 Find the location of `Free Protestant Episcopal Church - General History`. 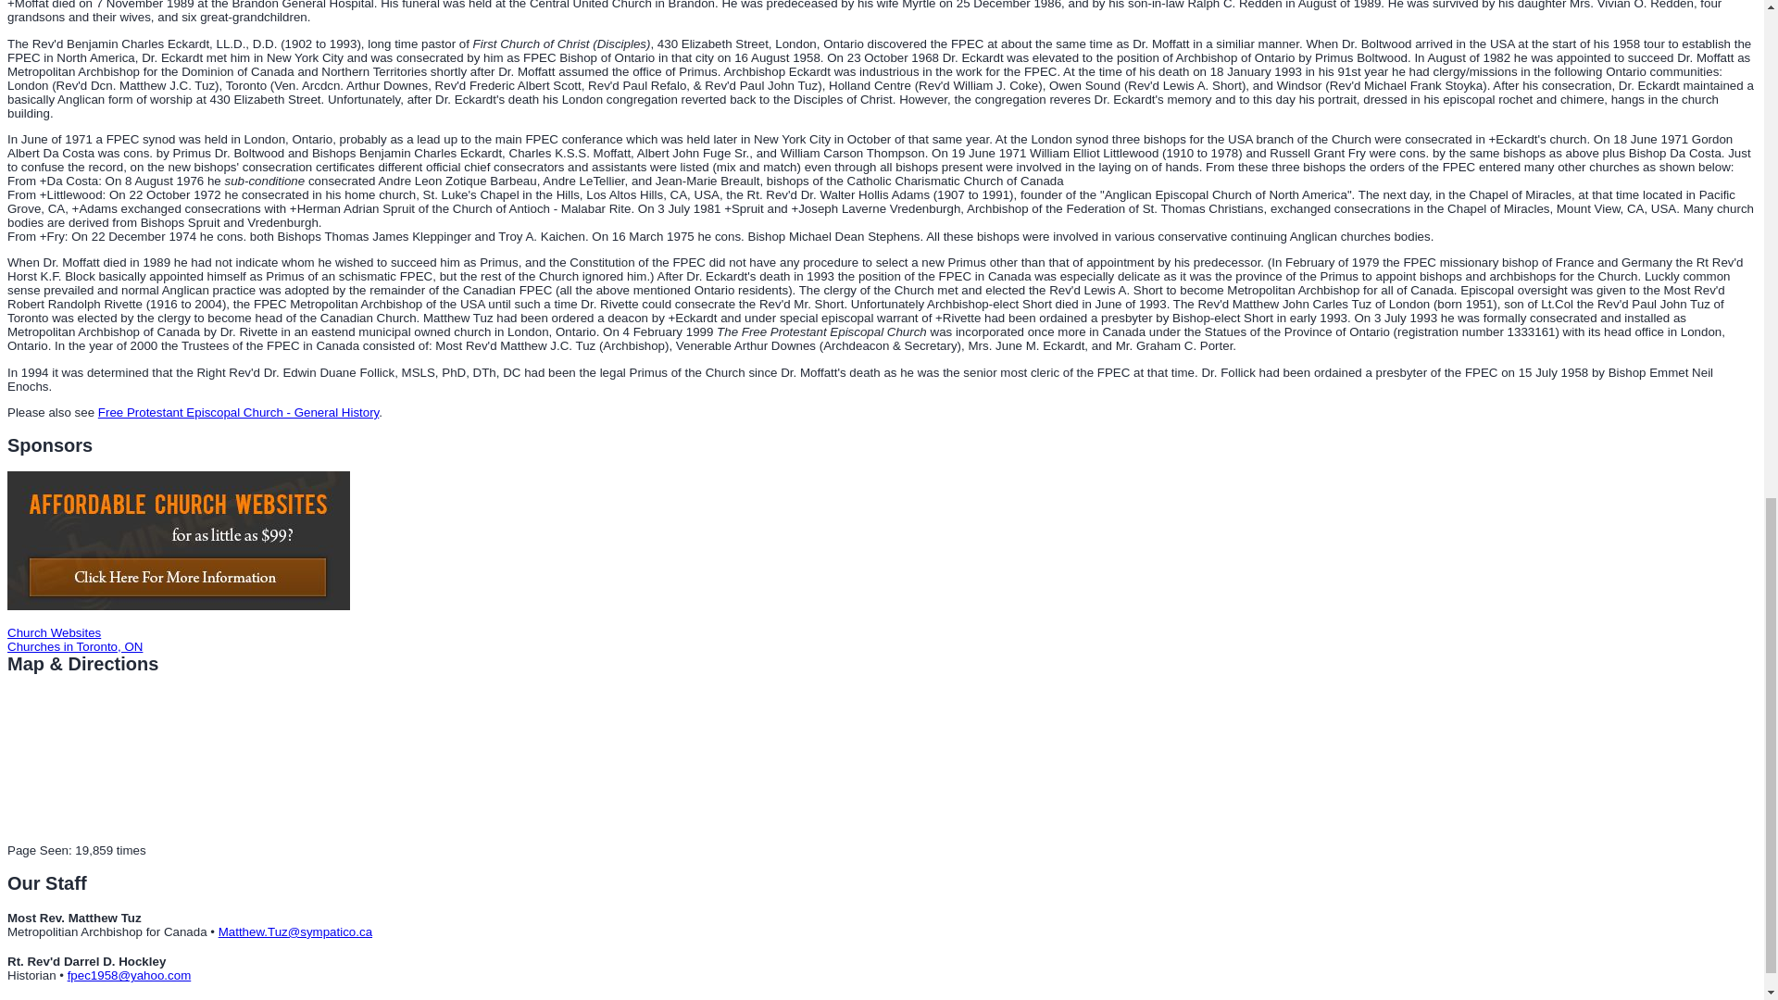

Free Protestant Episcopal Church - General History is located at coordinates (237, 412).